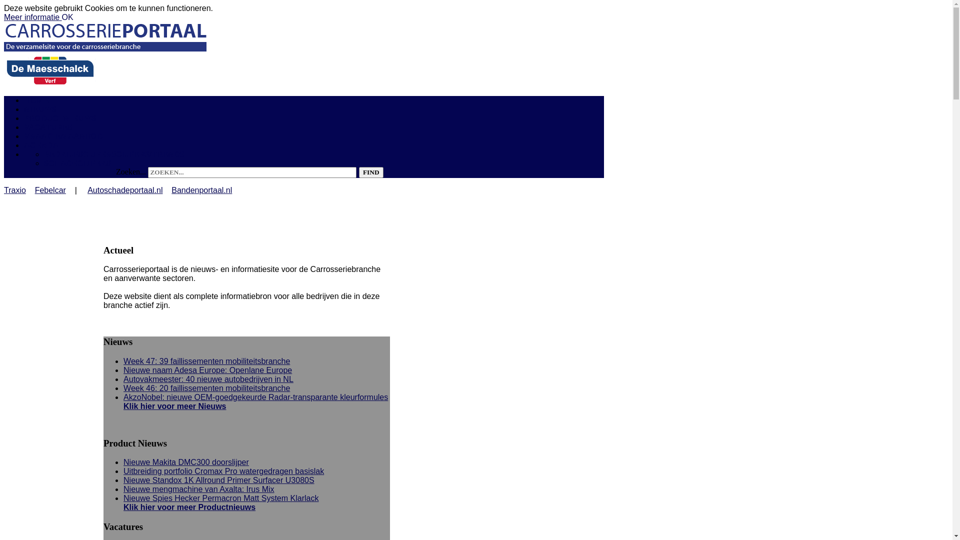 Image resolution: width=960 pixels, height=540 pixels. Describe the element at coordinates (37, 100) in the screenshot. I see `HOME` at that location.